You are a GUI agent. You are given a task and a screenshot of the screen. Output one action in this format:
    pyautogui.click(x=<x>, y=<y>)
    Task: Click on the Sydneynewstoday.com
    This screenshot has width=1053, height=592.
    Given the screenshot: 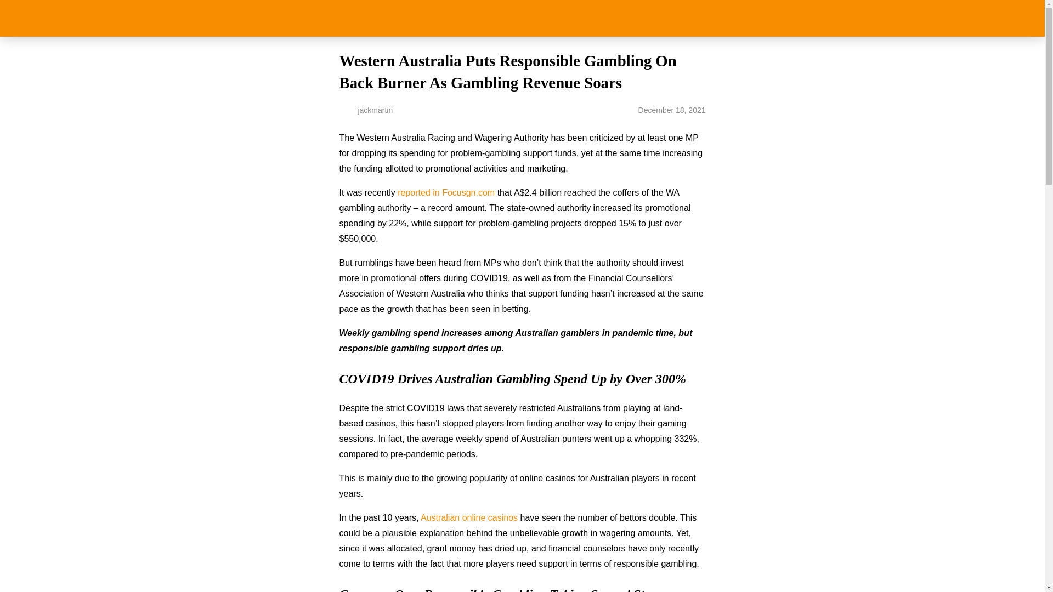 What is the action you would take?
    pyautogui.click(x=522, y=18)
    